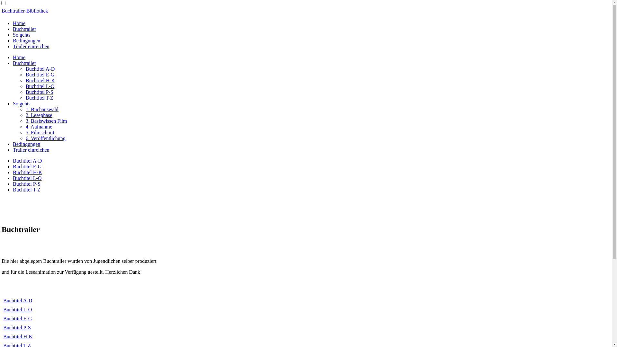 The width and height of the screenshot is (617, 347). Describe the element at coordinates (22, 103) in the screenshot. I see `So gehts` at that location.